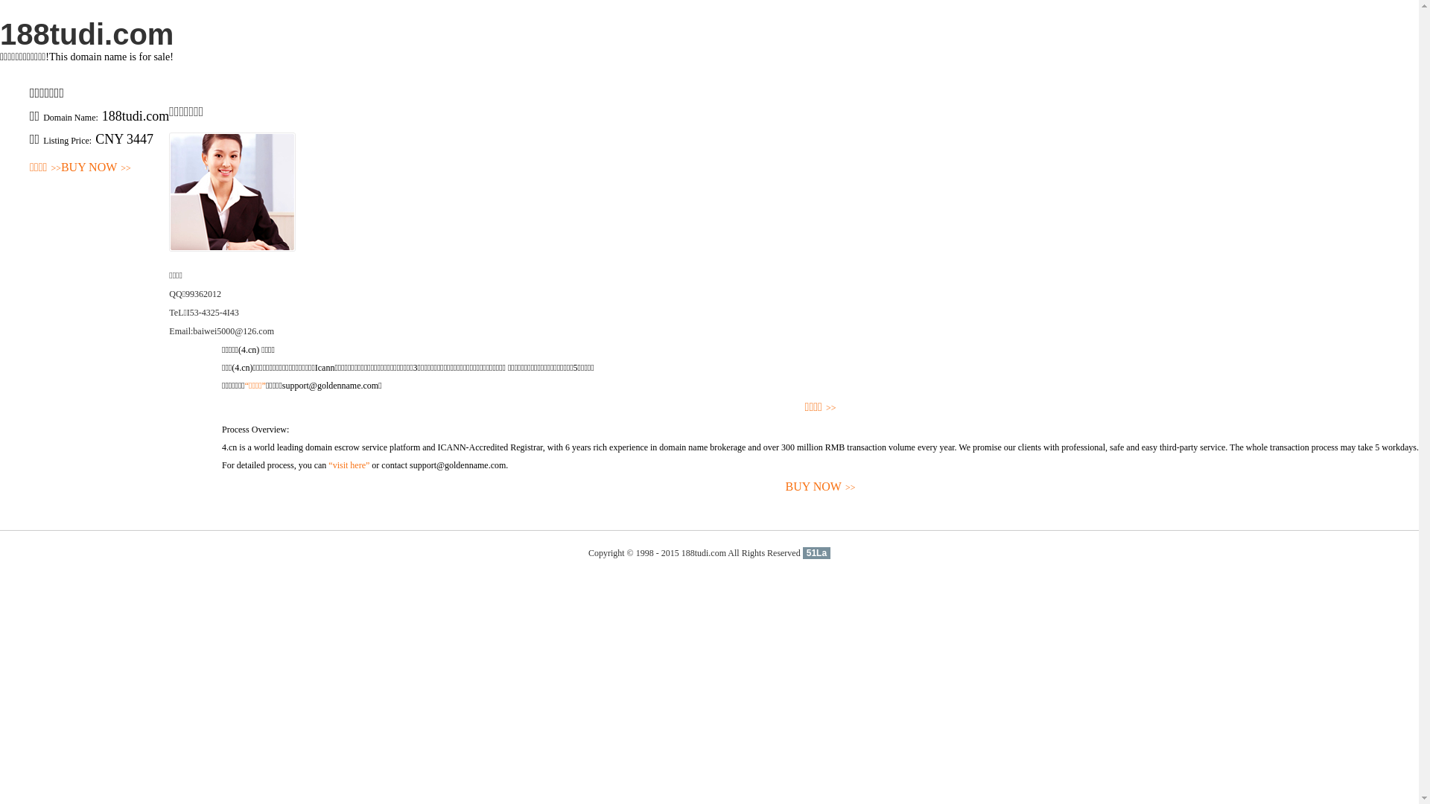 The image size is (1430, 804). Describe the element at coordinates (821, 487) in the screenshot. I see `BUY NOW>>` at that location.